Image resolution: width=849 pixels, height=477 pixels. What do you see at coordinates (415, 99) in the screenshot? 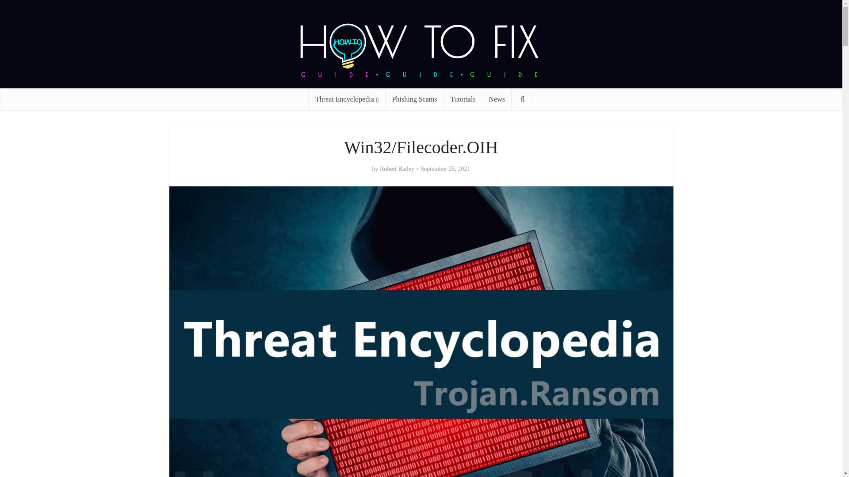
I see `Phishing Scams` at bounding box center [415, 99].